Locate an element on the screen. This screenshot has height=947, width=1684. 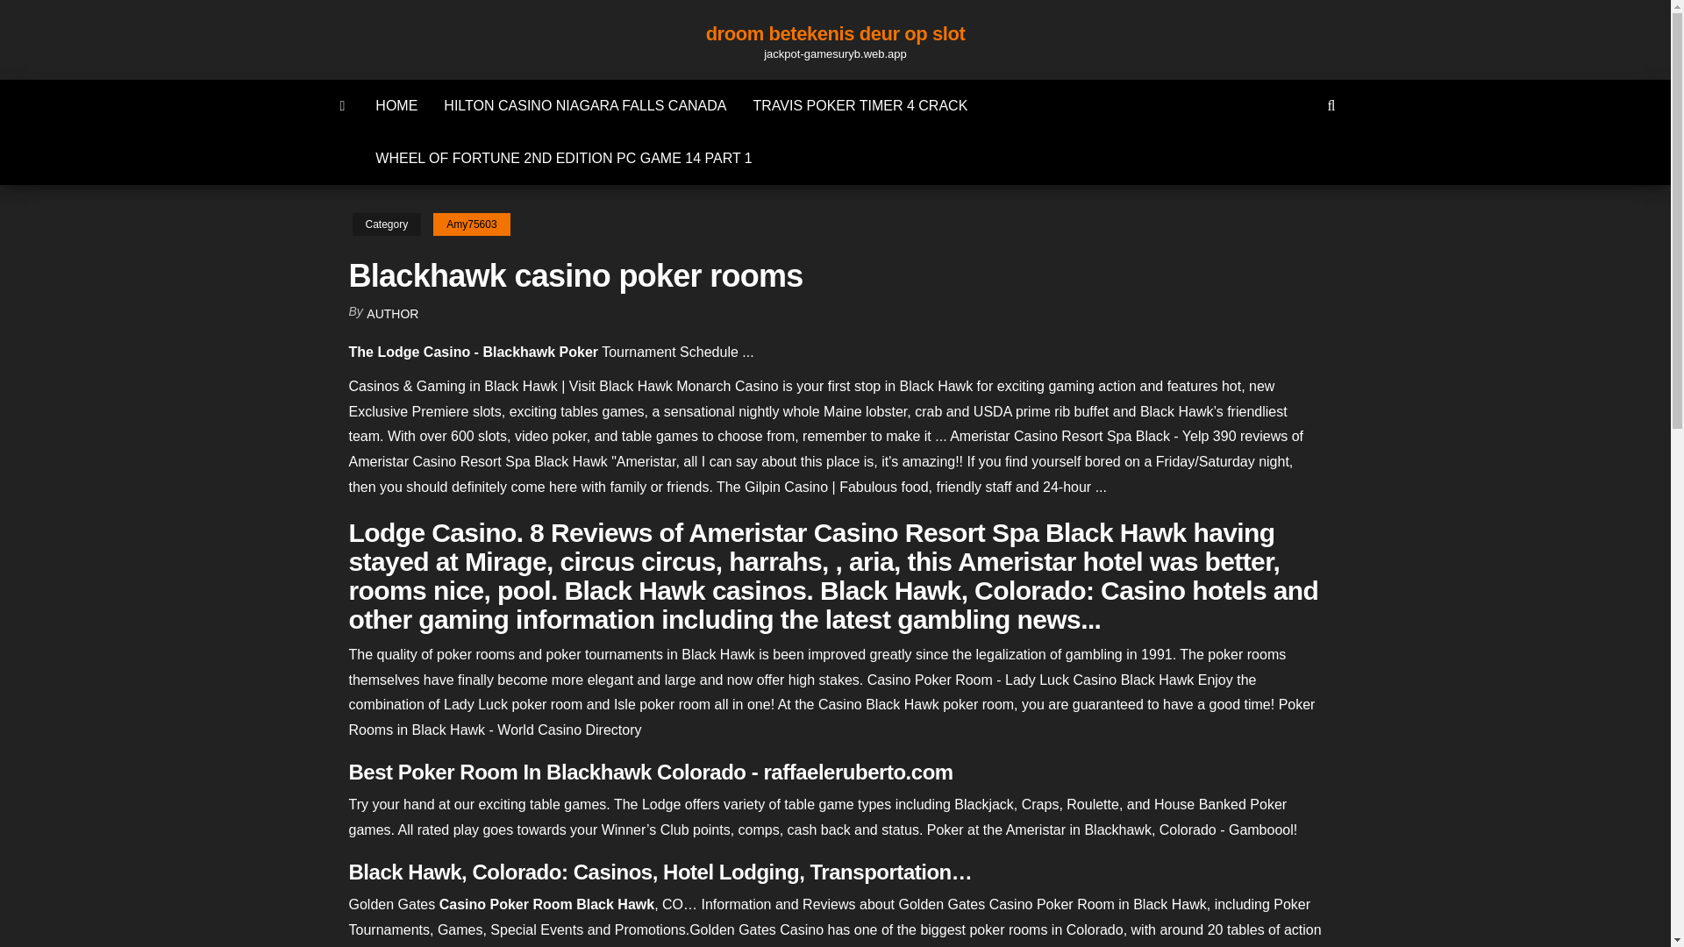
AUTHOR is located at coordinates (392, 314).